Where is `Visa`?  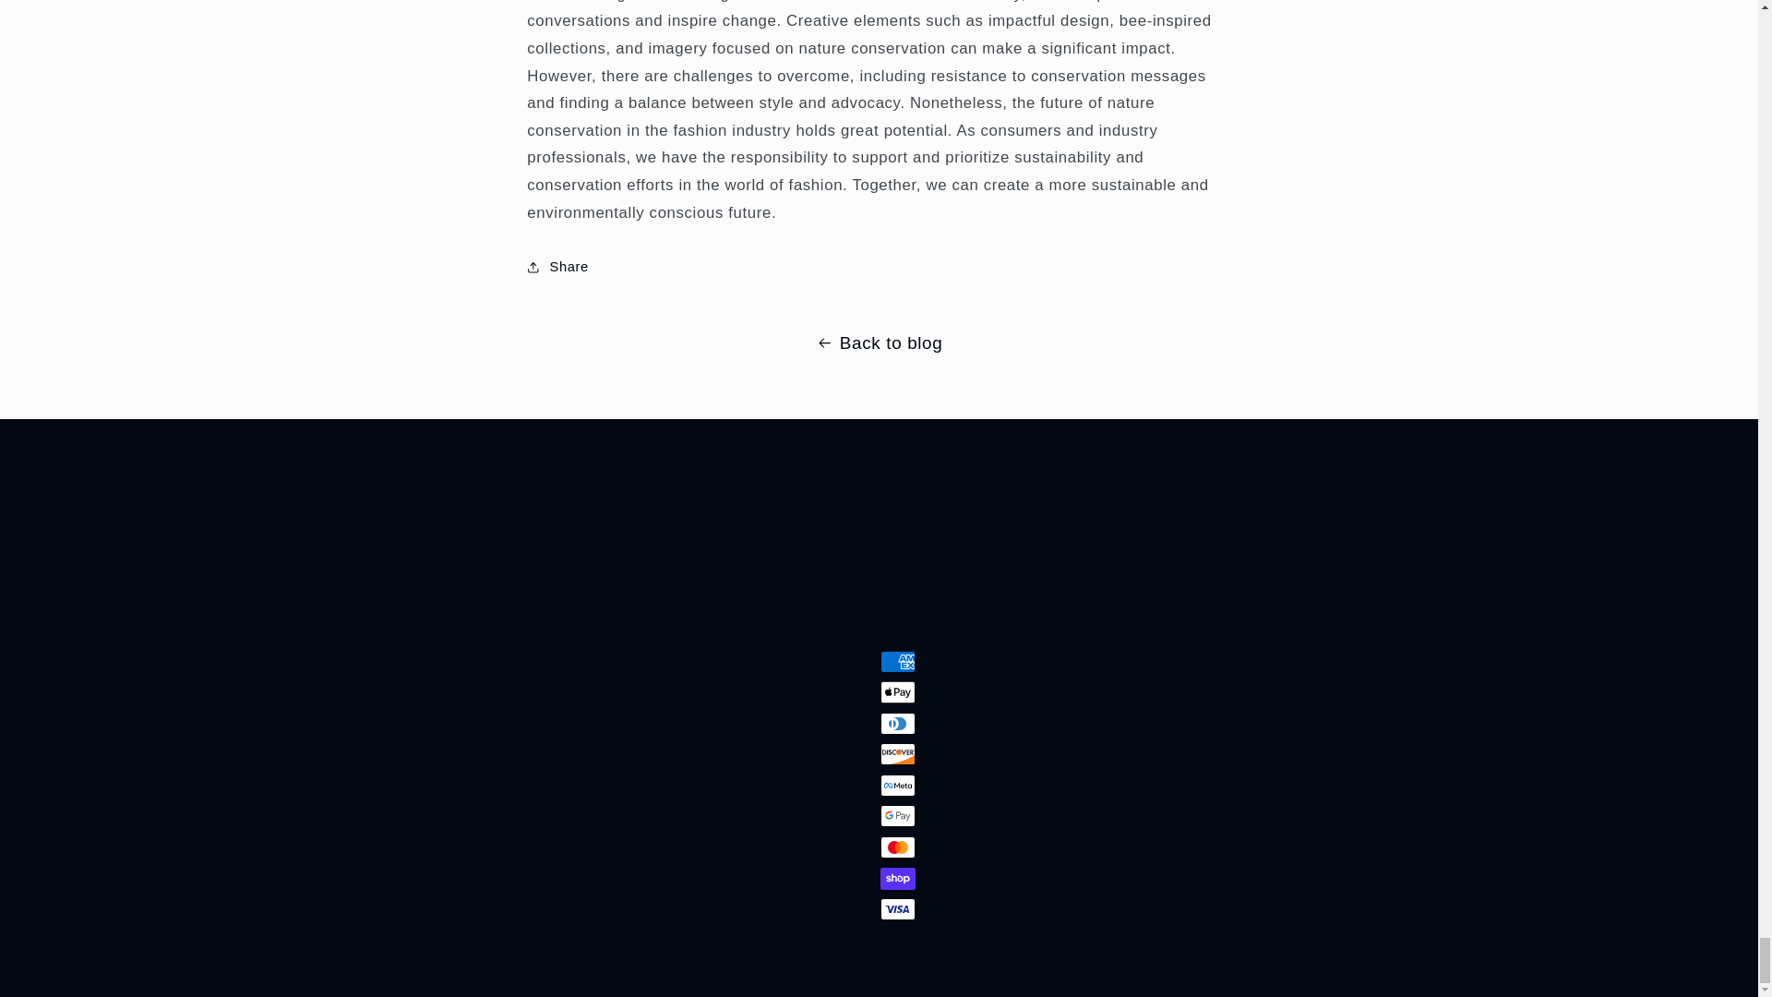 Visa is located at coordinates (898, 908).